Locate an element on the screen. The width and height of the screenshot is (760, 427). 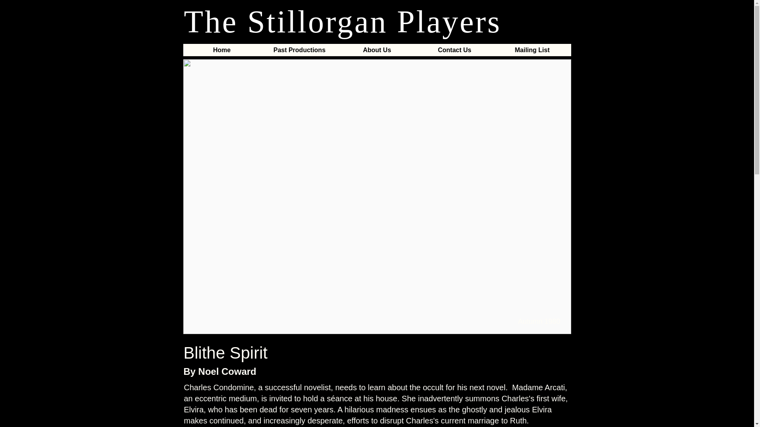
Contact Us is located at coordinates (454, 53).